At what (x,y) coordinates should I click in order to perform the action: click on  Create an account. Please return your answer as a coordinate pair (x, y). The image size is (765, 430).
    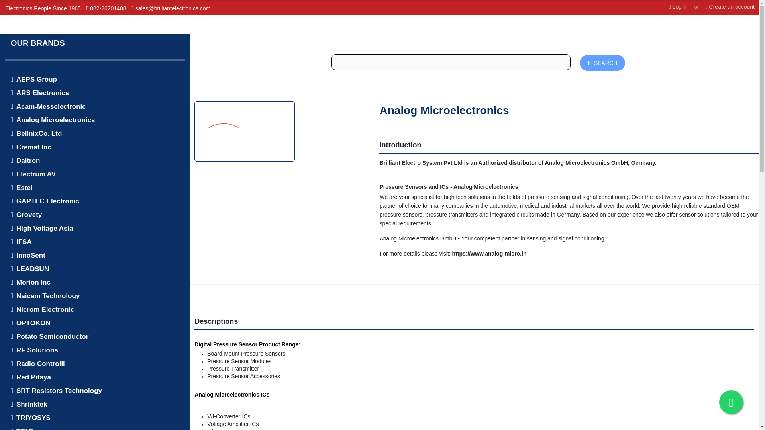
    Looking at the image, I should click on (730, 7).